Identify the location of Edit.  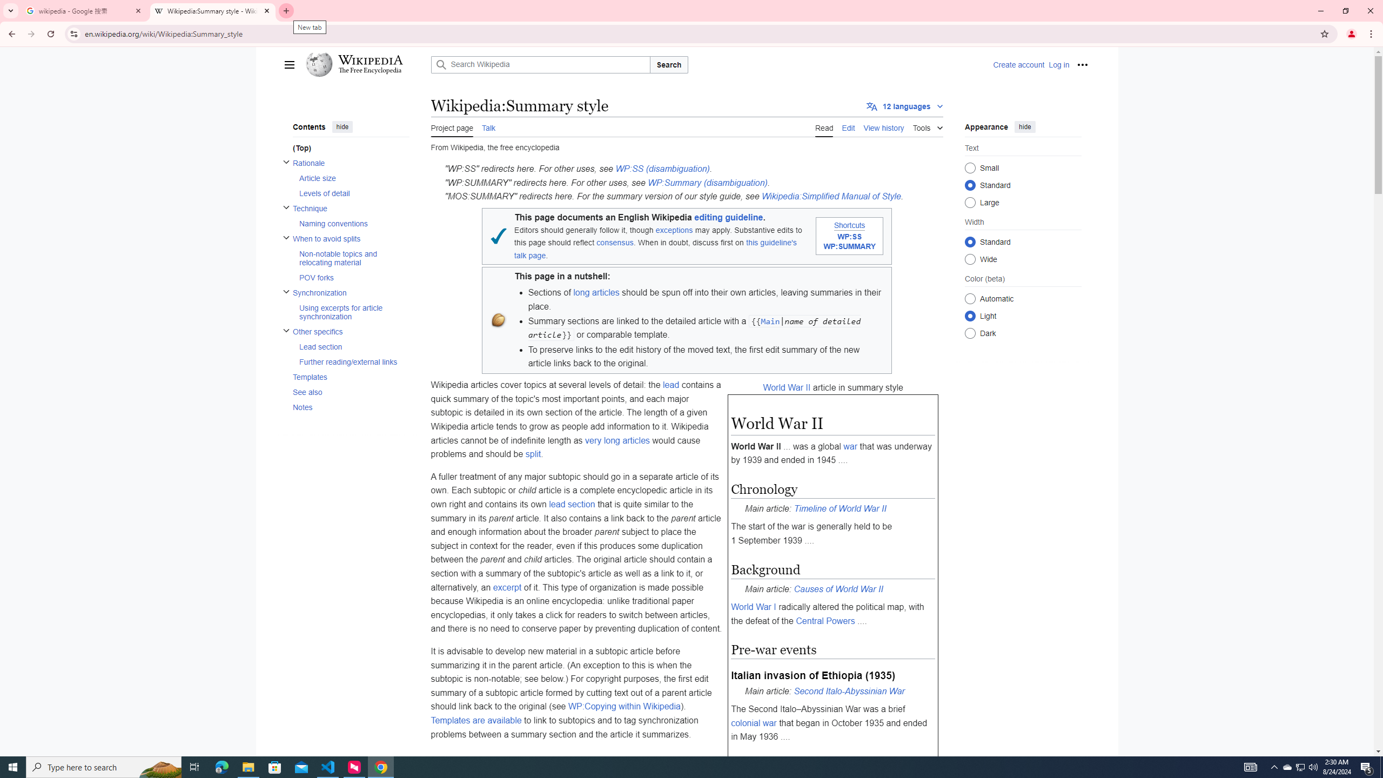
(848, 126).